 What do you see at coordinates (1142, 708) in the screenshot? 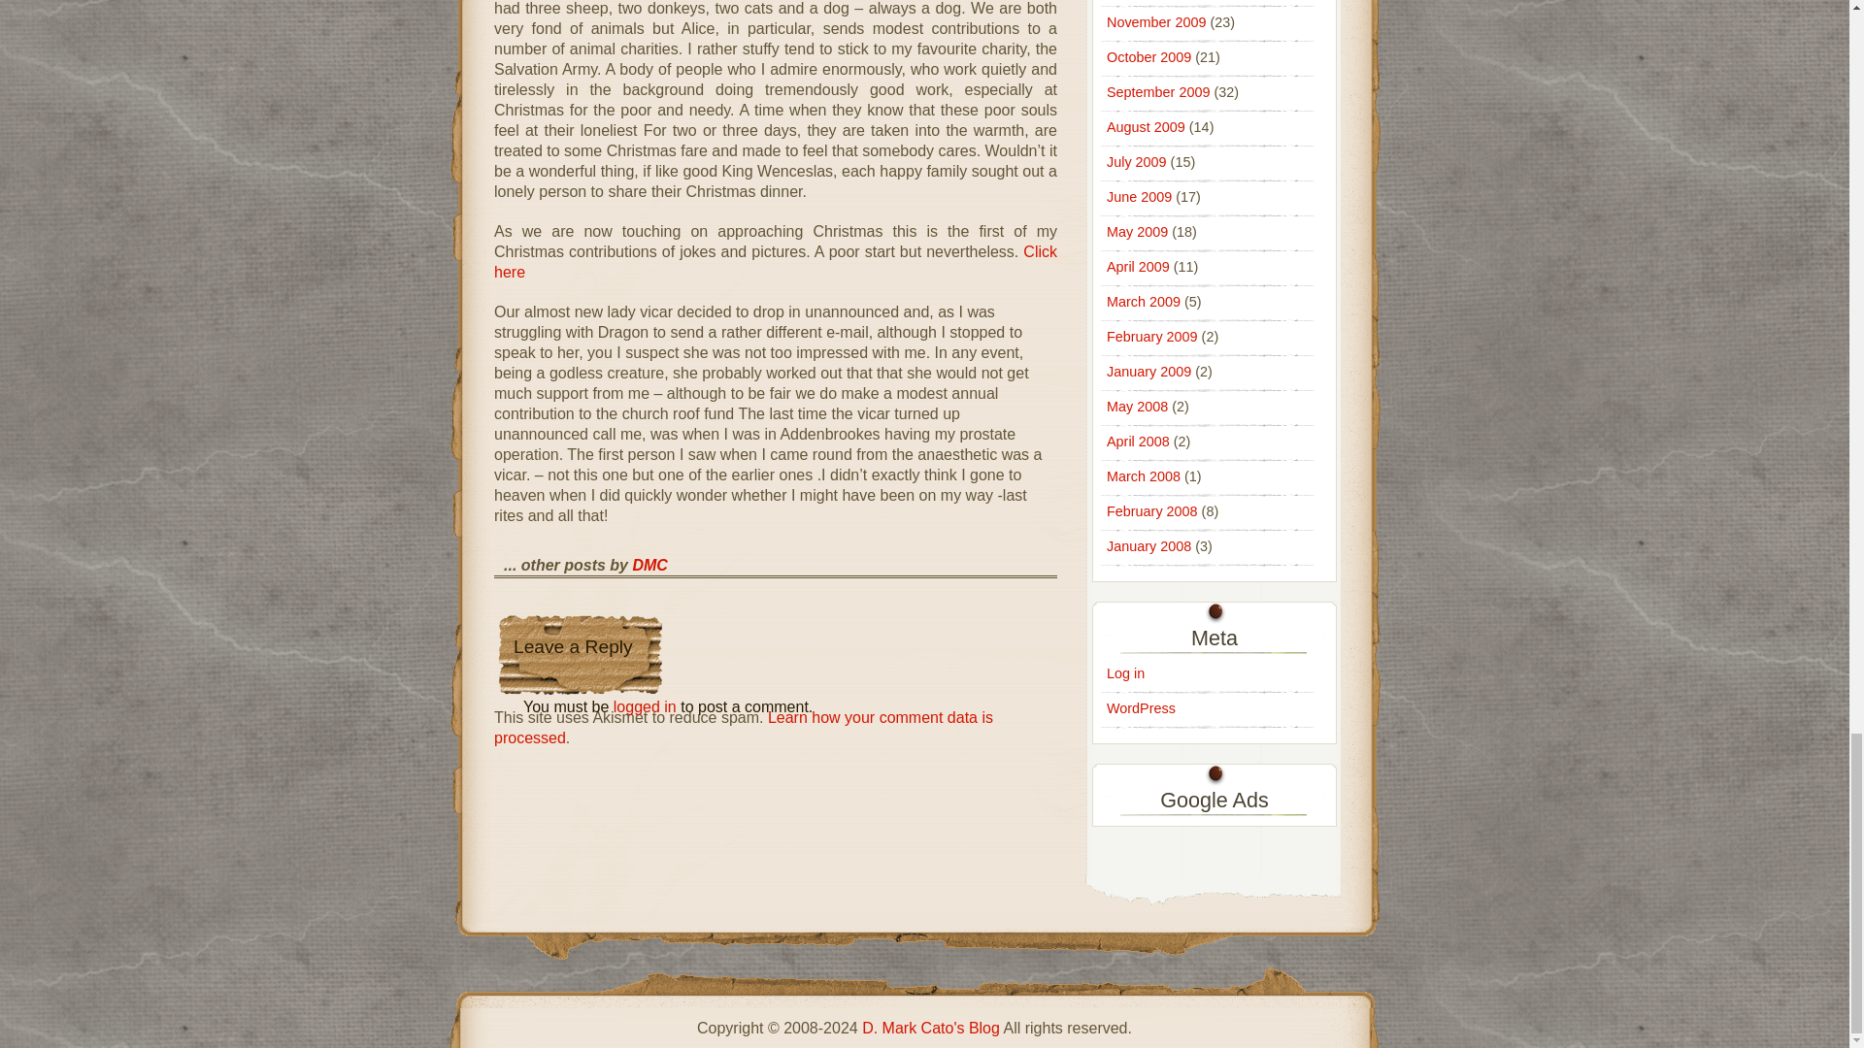
I see `Powered by WordPress.` at bounding box center [1142, 708].